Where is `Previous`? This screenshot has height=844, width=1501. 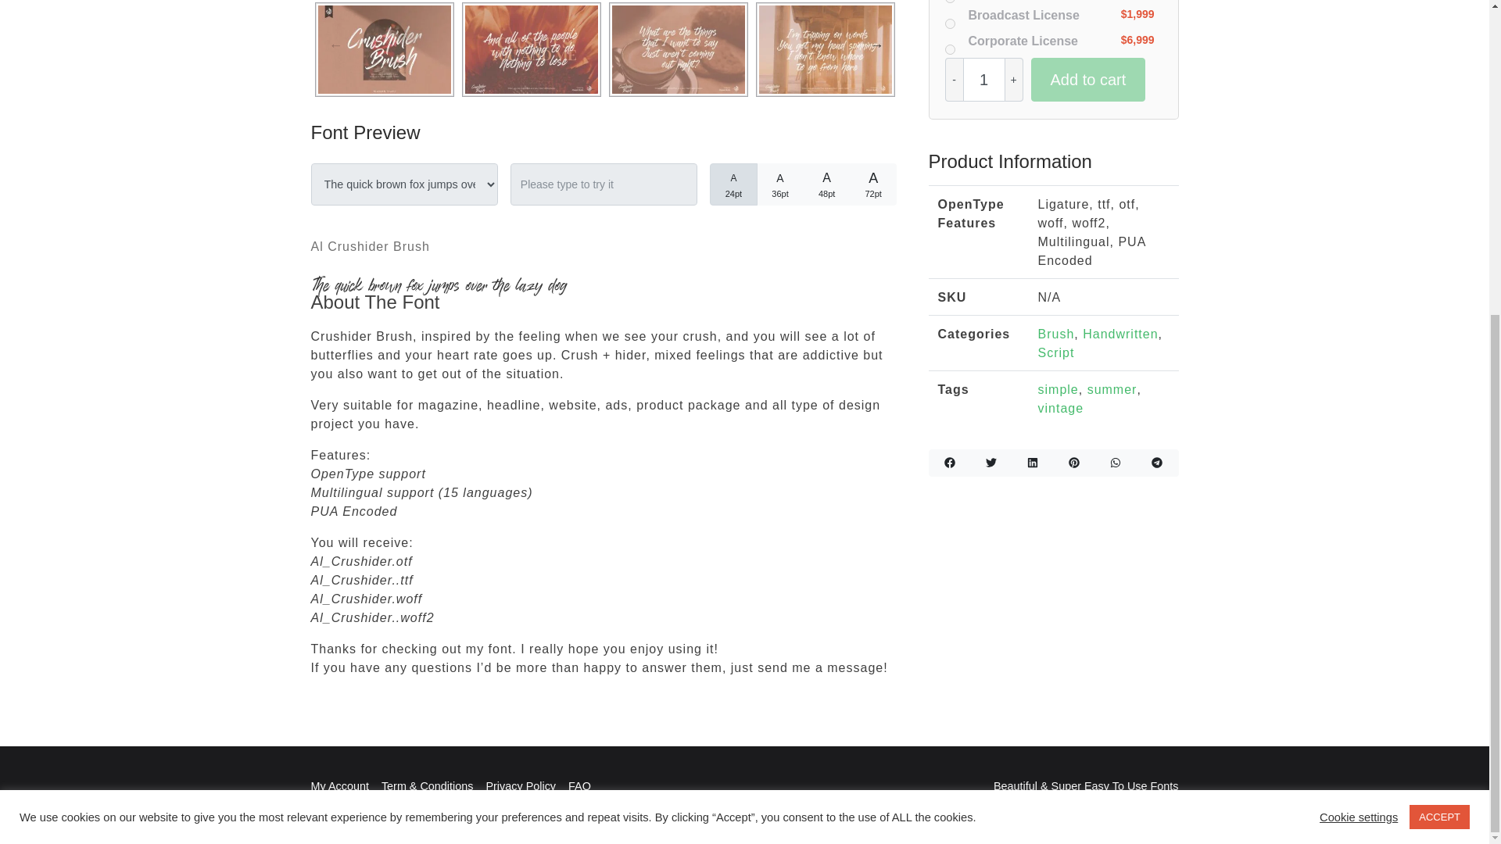 Previous is located at coordinates (316, 45).